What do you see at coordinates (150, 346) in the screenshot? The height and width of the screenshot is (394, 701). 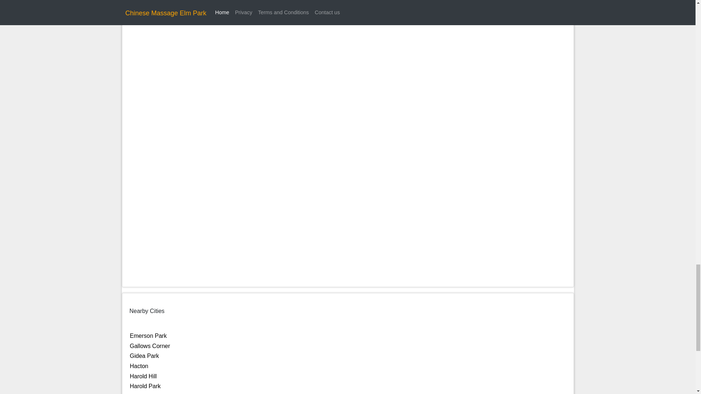 I see `Gallows Corner` at bounding box center [150, 346].